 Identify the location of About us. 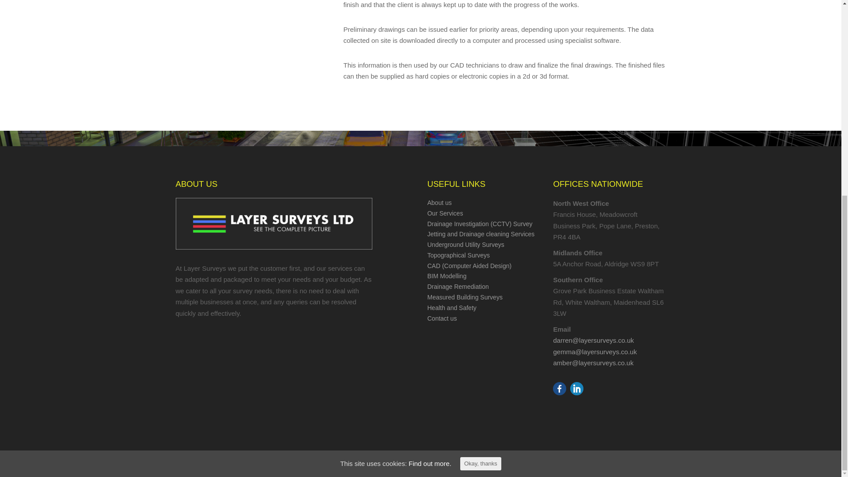
(439, 202).